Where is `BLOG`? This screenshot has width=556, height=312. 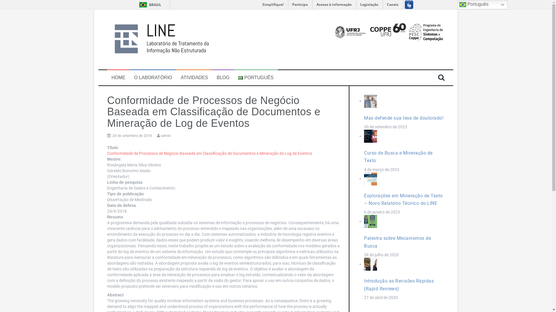 BLOG is located at coordinates (223, 78).